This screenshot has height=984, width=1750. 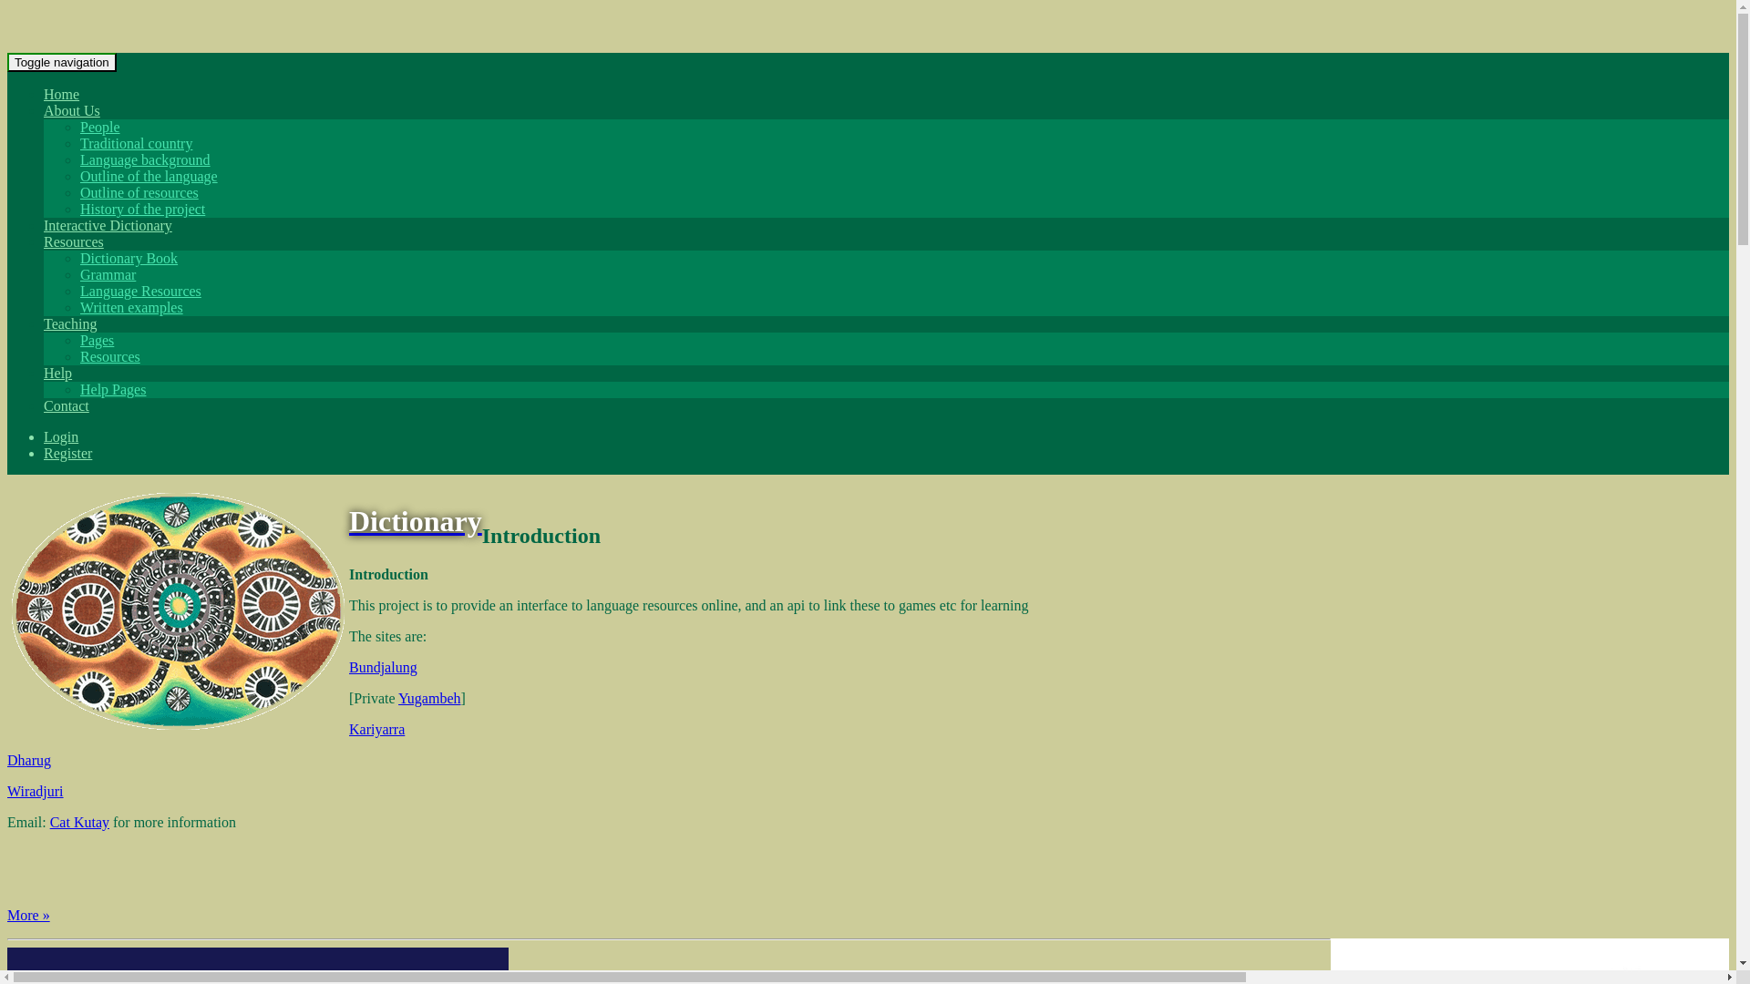 I want to click on Grammar, so click(x=108, y=275).